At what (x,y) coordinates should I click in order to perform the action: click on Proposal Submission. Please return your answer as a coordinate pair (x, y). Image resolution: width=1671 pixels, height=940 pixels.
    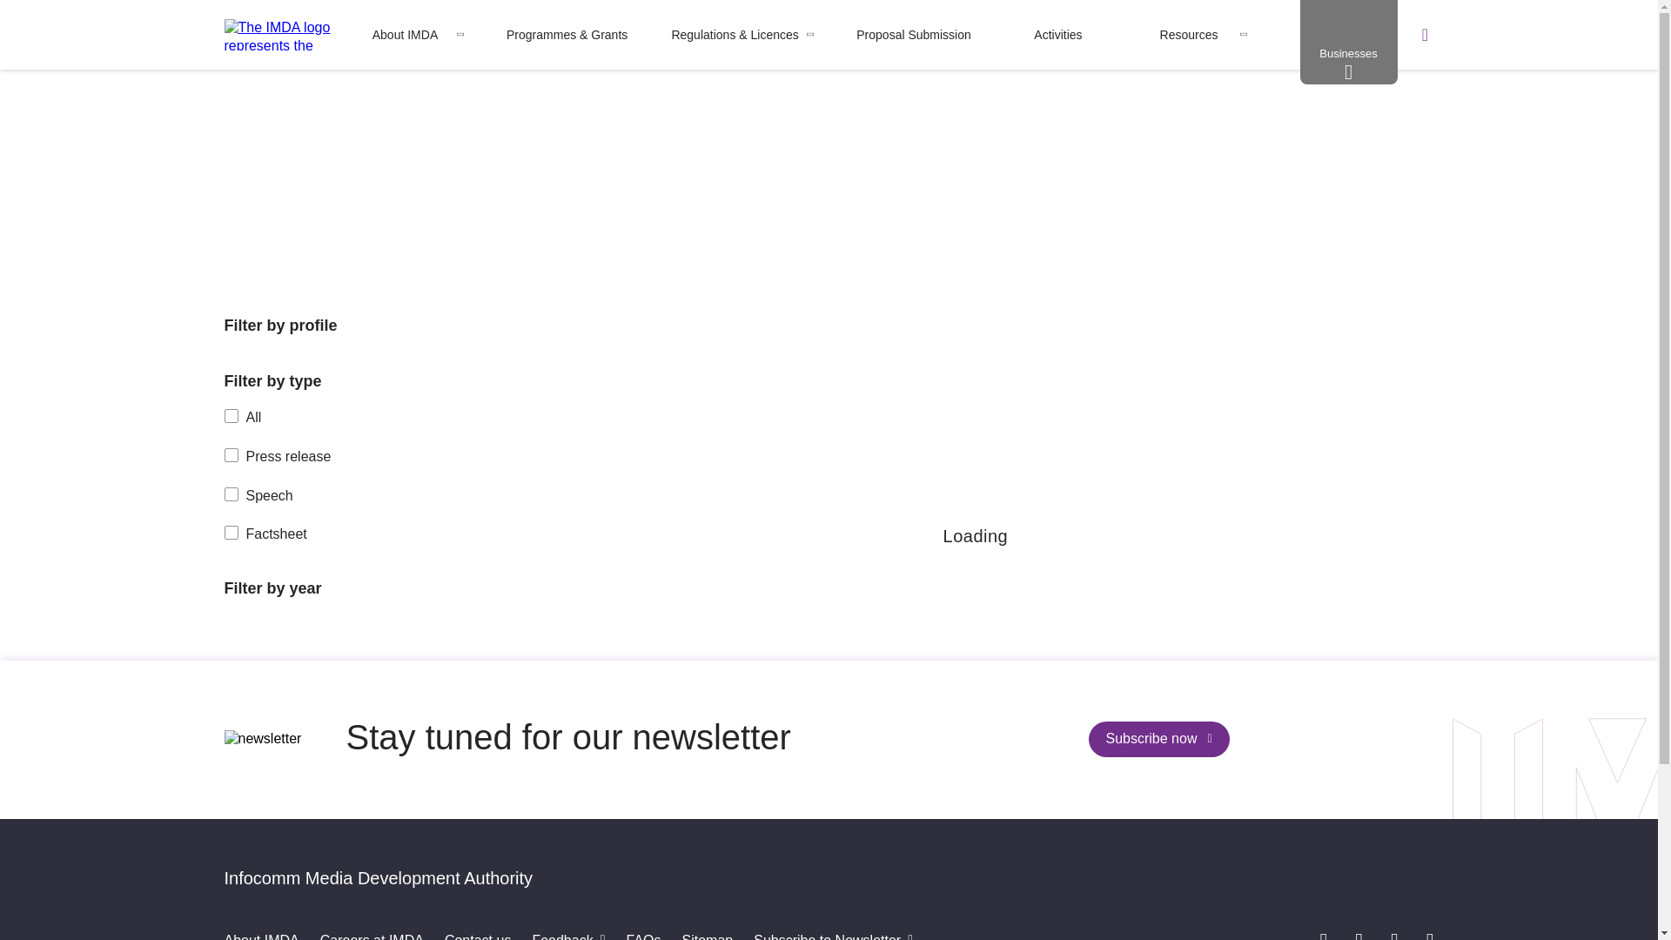
    Looking at the image, I should click on (913, 35).